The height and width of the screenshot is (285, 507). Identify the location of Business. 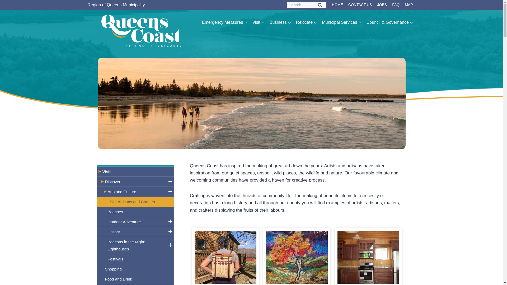
(280, 22).